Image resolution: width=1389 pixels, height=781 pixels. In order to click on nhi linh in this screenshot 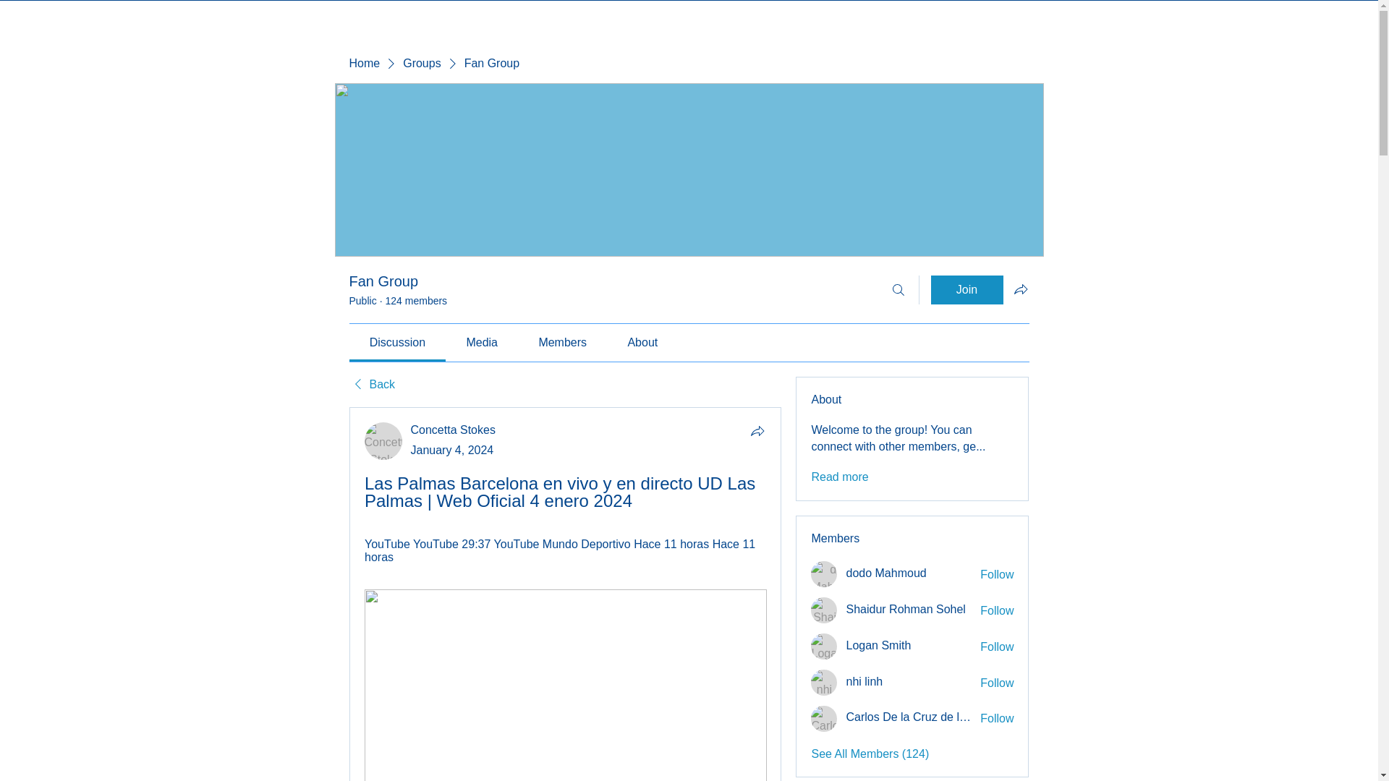, I will do `click(864, 681)`.